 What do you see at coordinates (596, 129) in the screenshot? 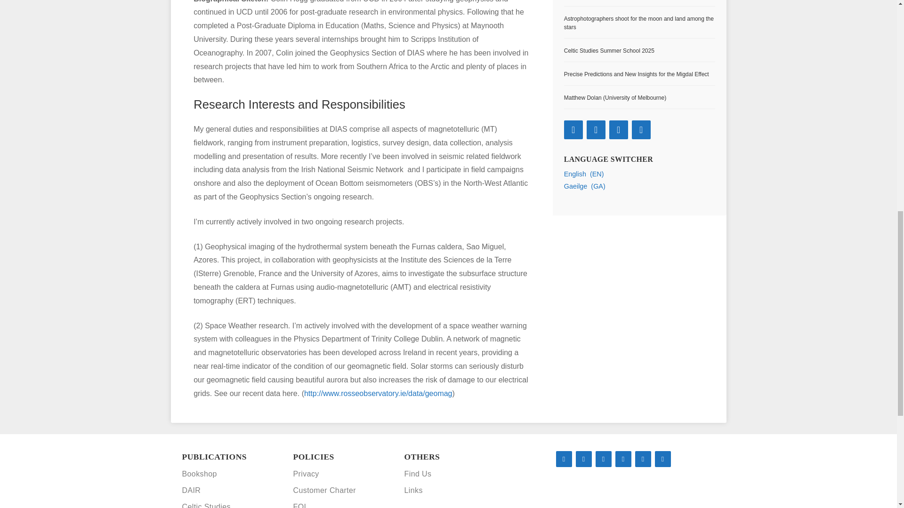
I see `Twitter` at bounding box center [596, 129].